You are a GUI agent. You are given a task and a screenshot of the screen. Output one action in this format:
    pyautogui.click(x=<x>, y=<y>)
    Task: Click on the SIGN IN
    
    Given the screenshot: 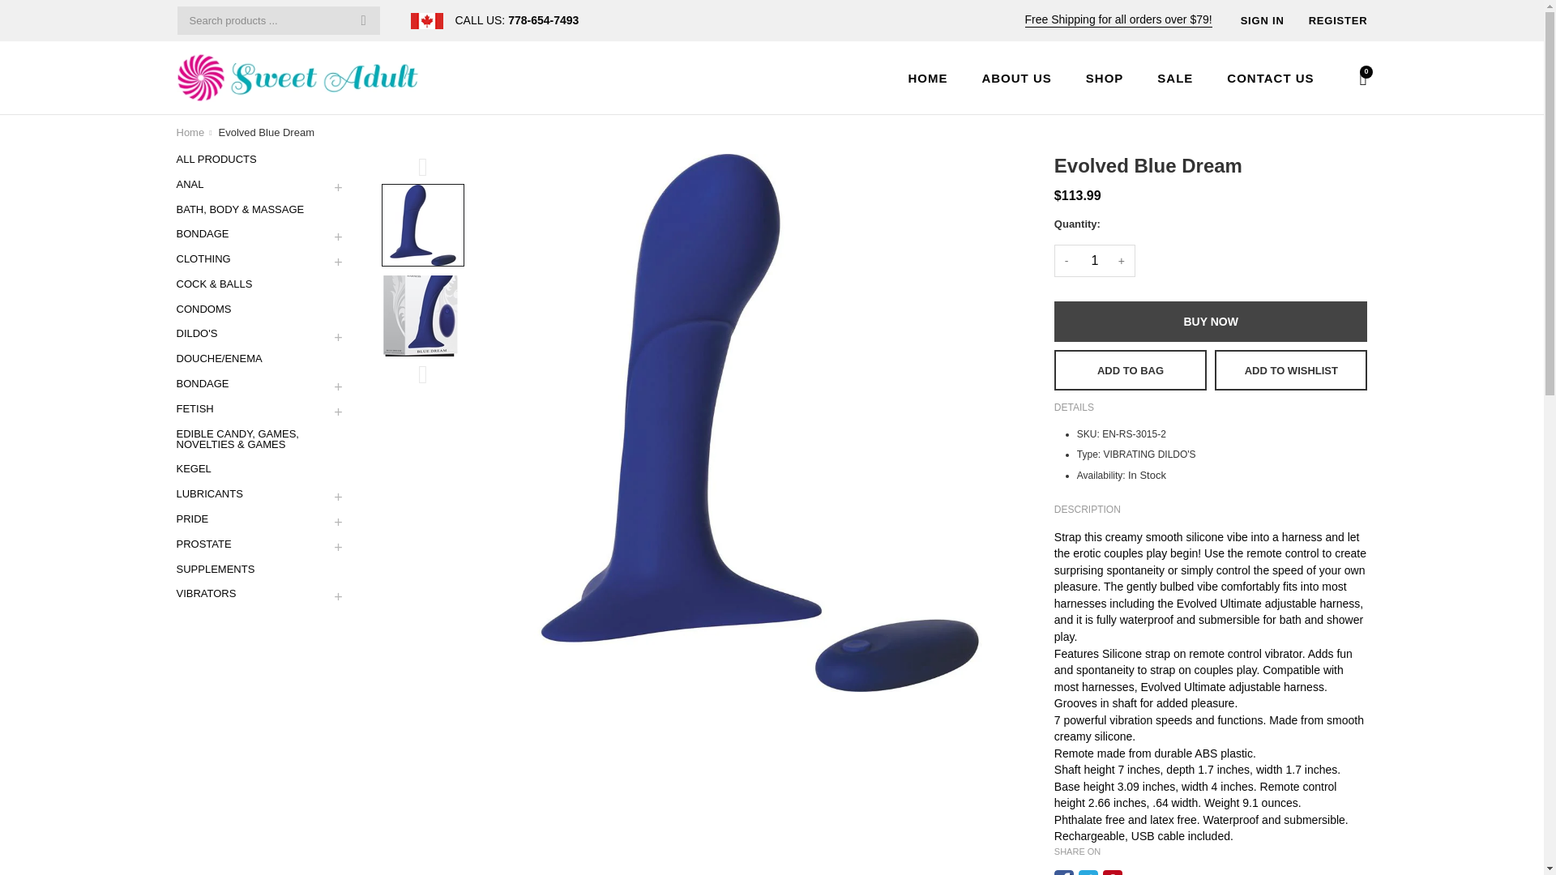 What is the action you would take?
    pyautogui.click(x=1263, y=20)
    